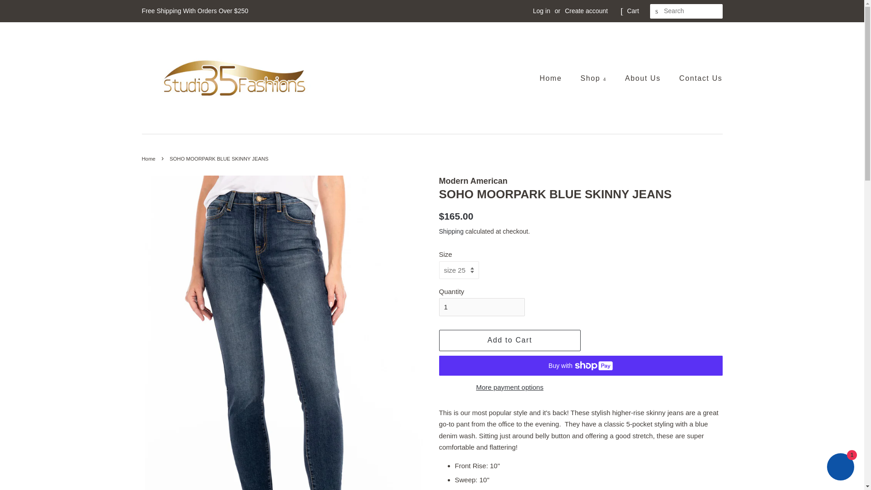 This screenshot has width=871, height=490. What do you see at coordinates (697, 78) in the screenshot?
I see `Contact Us` at bounding box center [697, 78].